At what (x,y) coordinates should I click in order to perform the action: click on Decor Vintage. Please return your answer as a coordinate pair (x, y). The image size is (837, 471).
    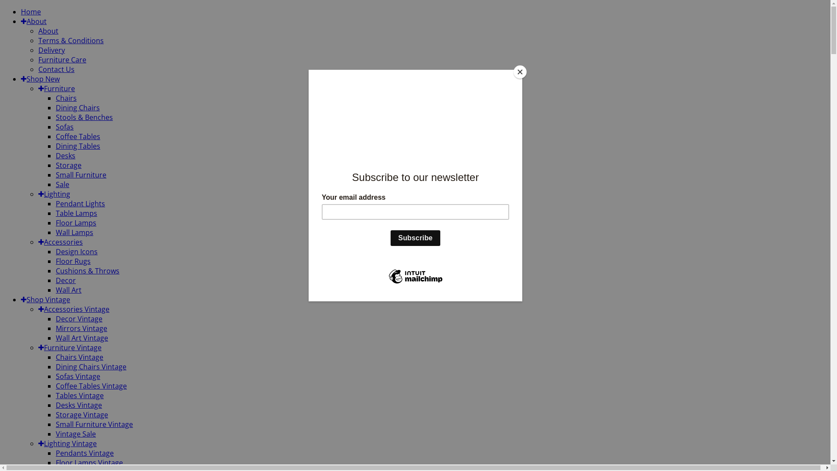
    Looking at the image, I should click on (79, 319).